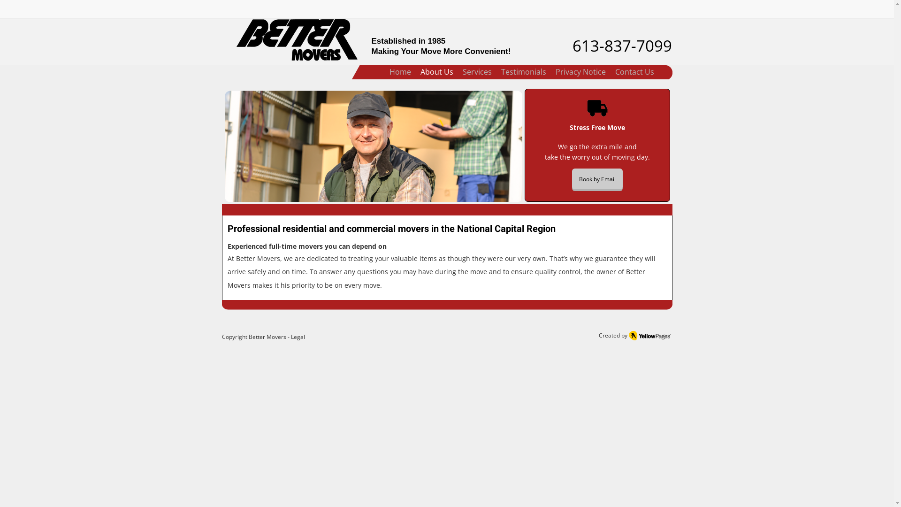  I want to click on About Us, so click(437, 72).